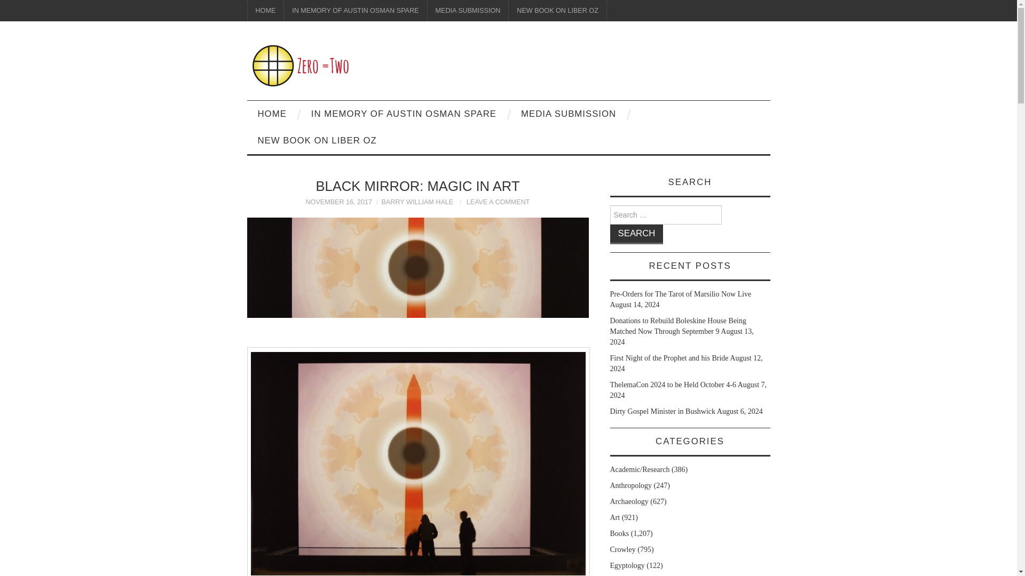 Image resolution: width=1025 pixels, height=576 pixels. Describe the element at coordinates (680, 294) in the screenshot. I see `Pre-Orders for The Tarot of Marsilio Now Live` at that location.